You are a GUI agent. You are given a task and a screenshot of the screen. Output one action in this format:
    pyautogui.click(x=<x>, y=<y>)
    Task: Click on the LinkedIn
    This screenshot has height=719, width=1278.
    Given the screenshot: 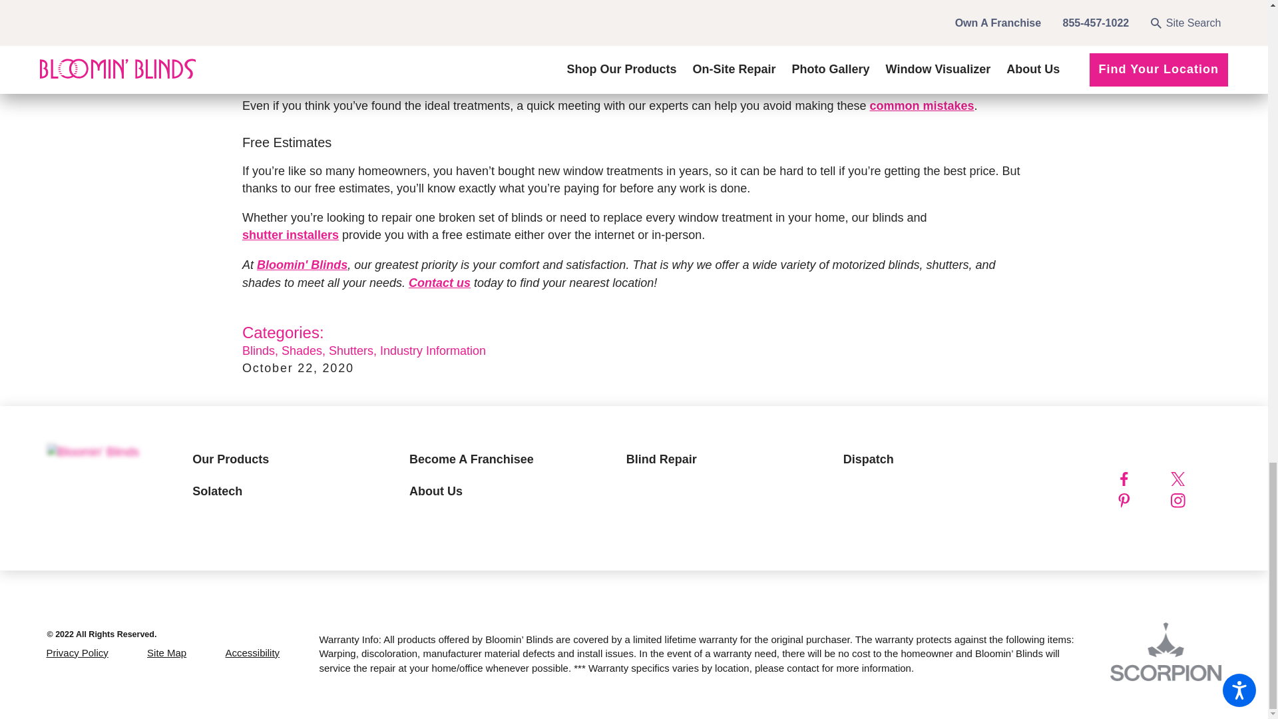 What is the action you would take?
    pyautogui.click(x=1168, y=522)
    